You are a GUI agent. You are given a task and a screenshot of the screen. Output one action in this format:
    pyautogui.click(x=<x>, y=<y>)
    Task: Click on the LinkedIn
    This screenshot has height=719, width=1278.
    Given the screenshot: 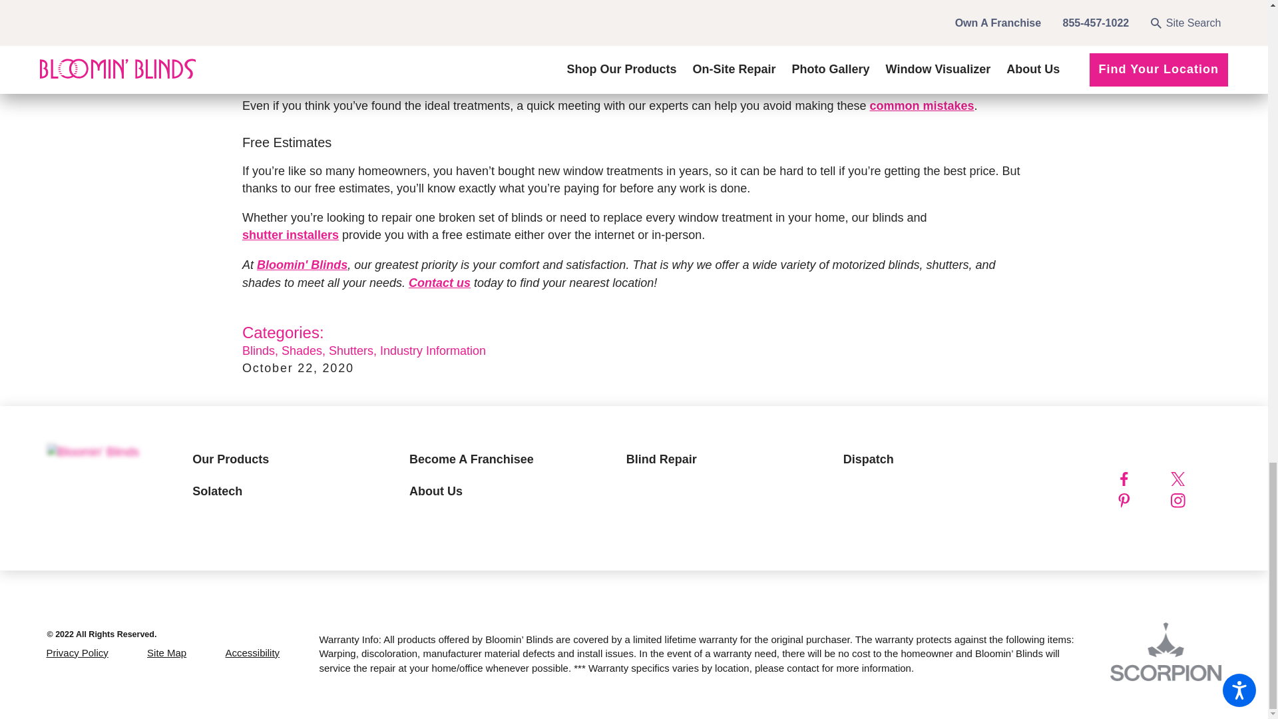 What is the action you would take?
    pyautogui.click(x=1168, y=522)
    